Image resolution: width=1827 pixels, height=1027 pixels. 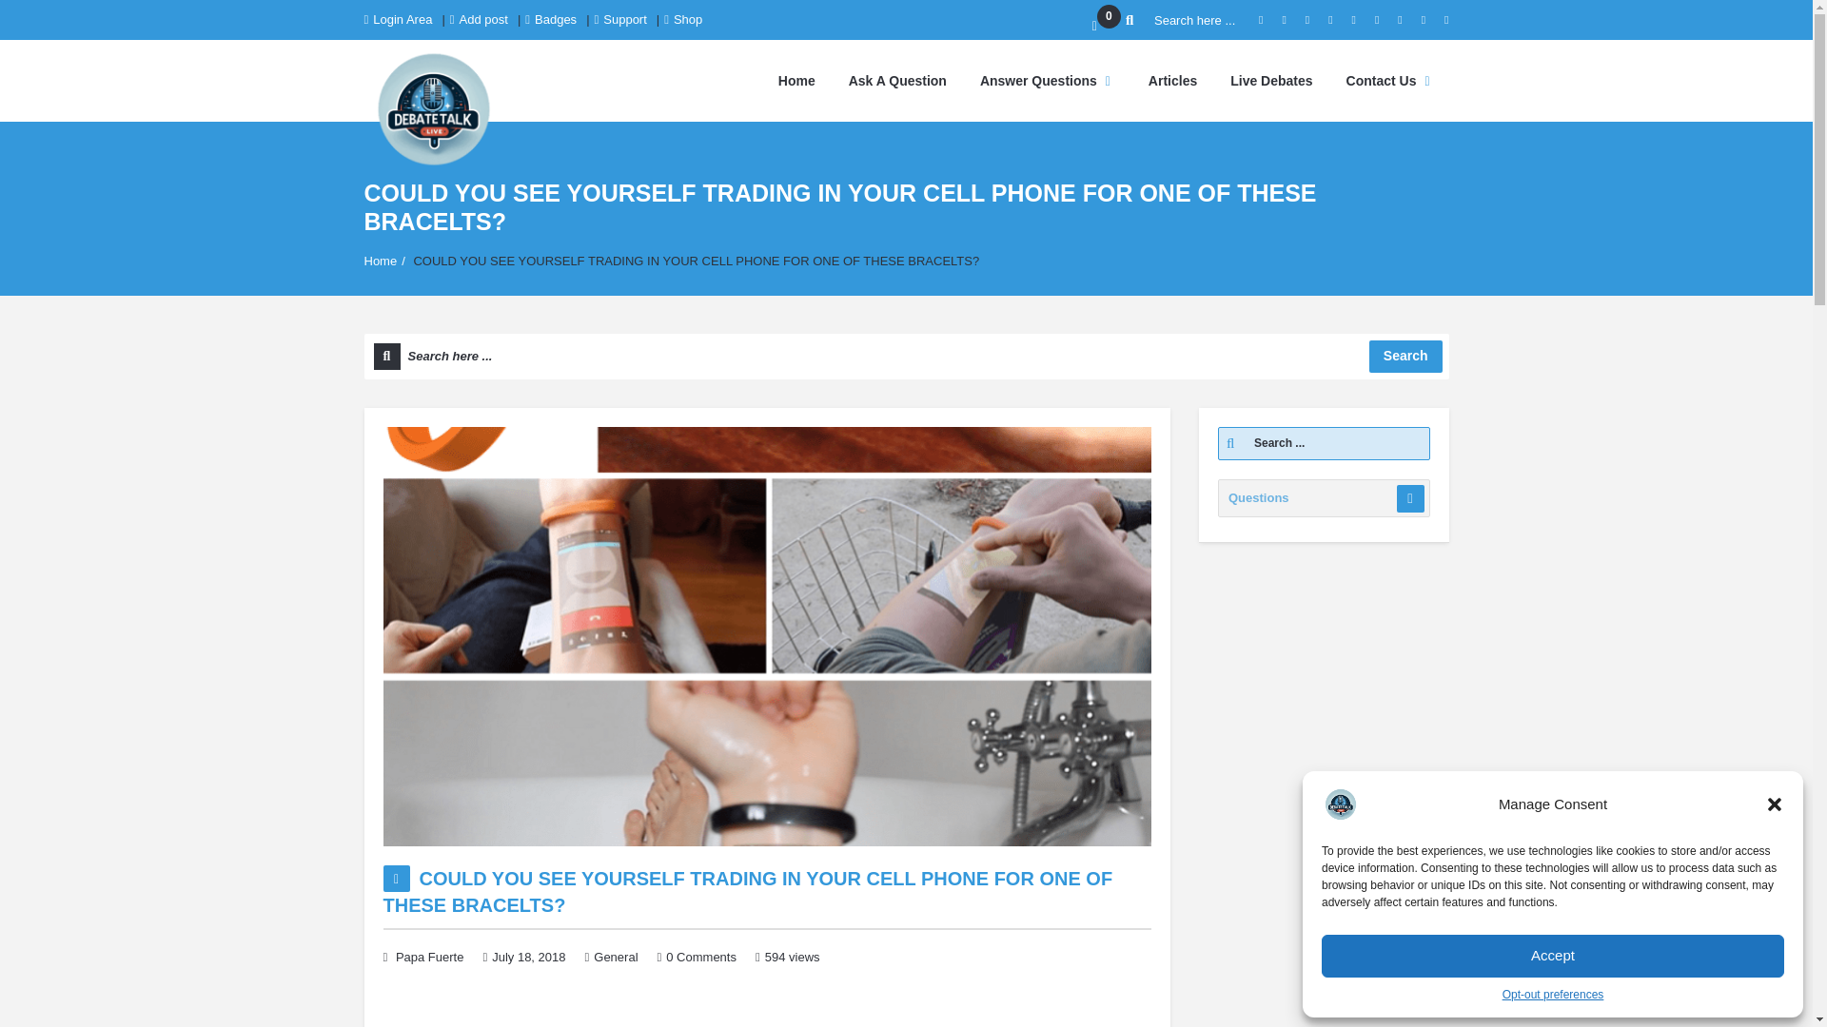 I want to click on Search here ..., so click(x=1182, y=20).